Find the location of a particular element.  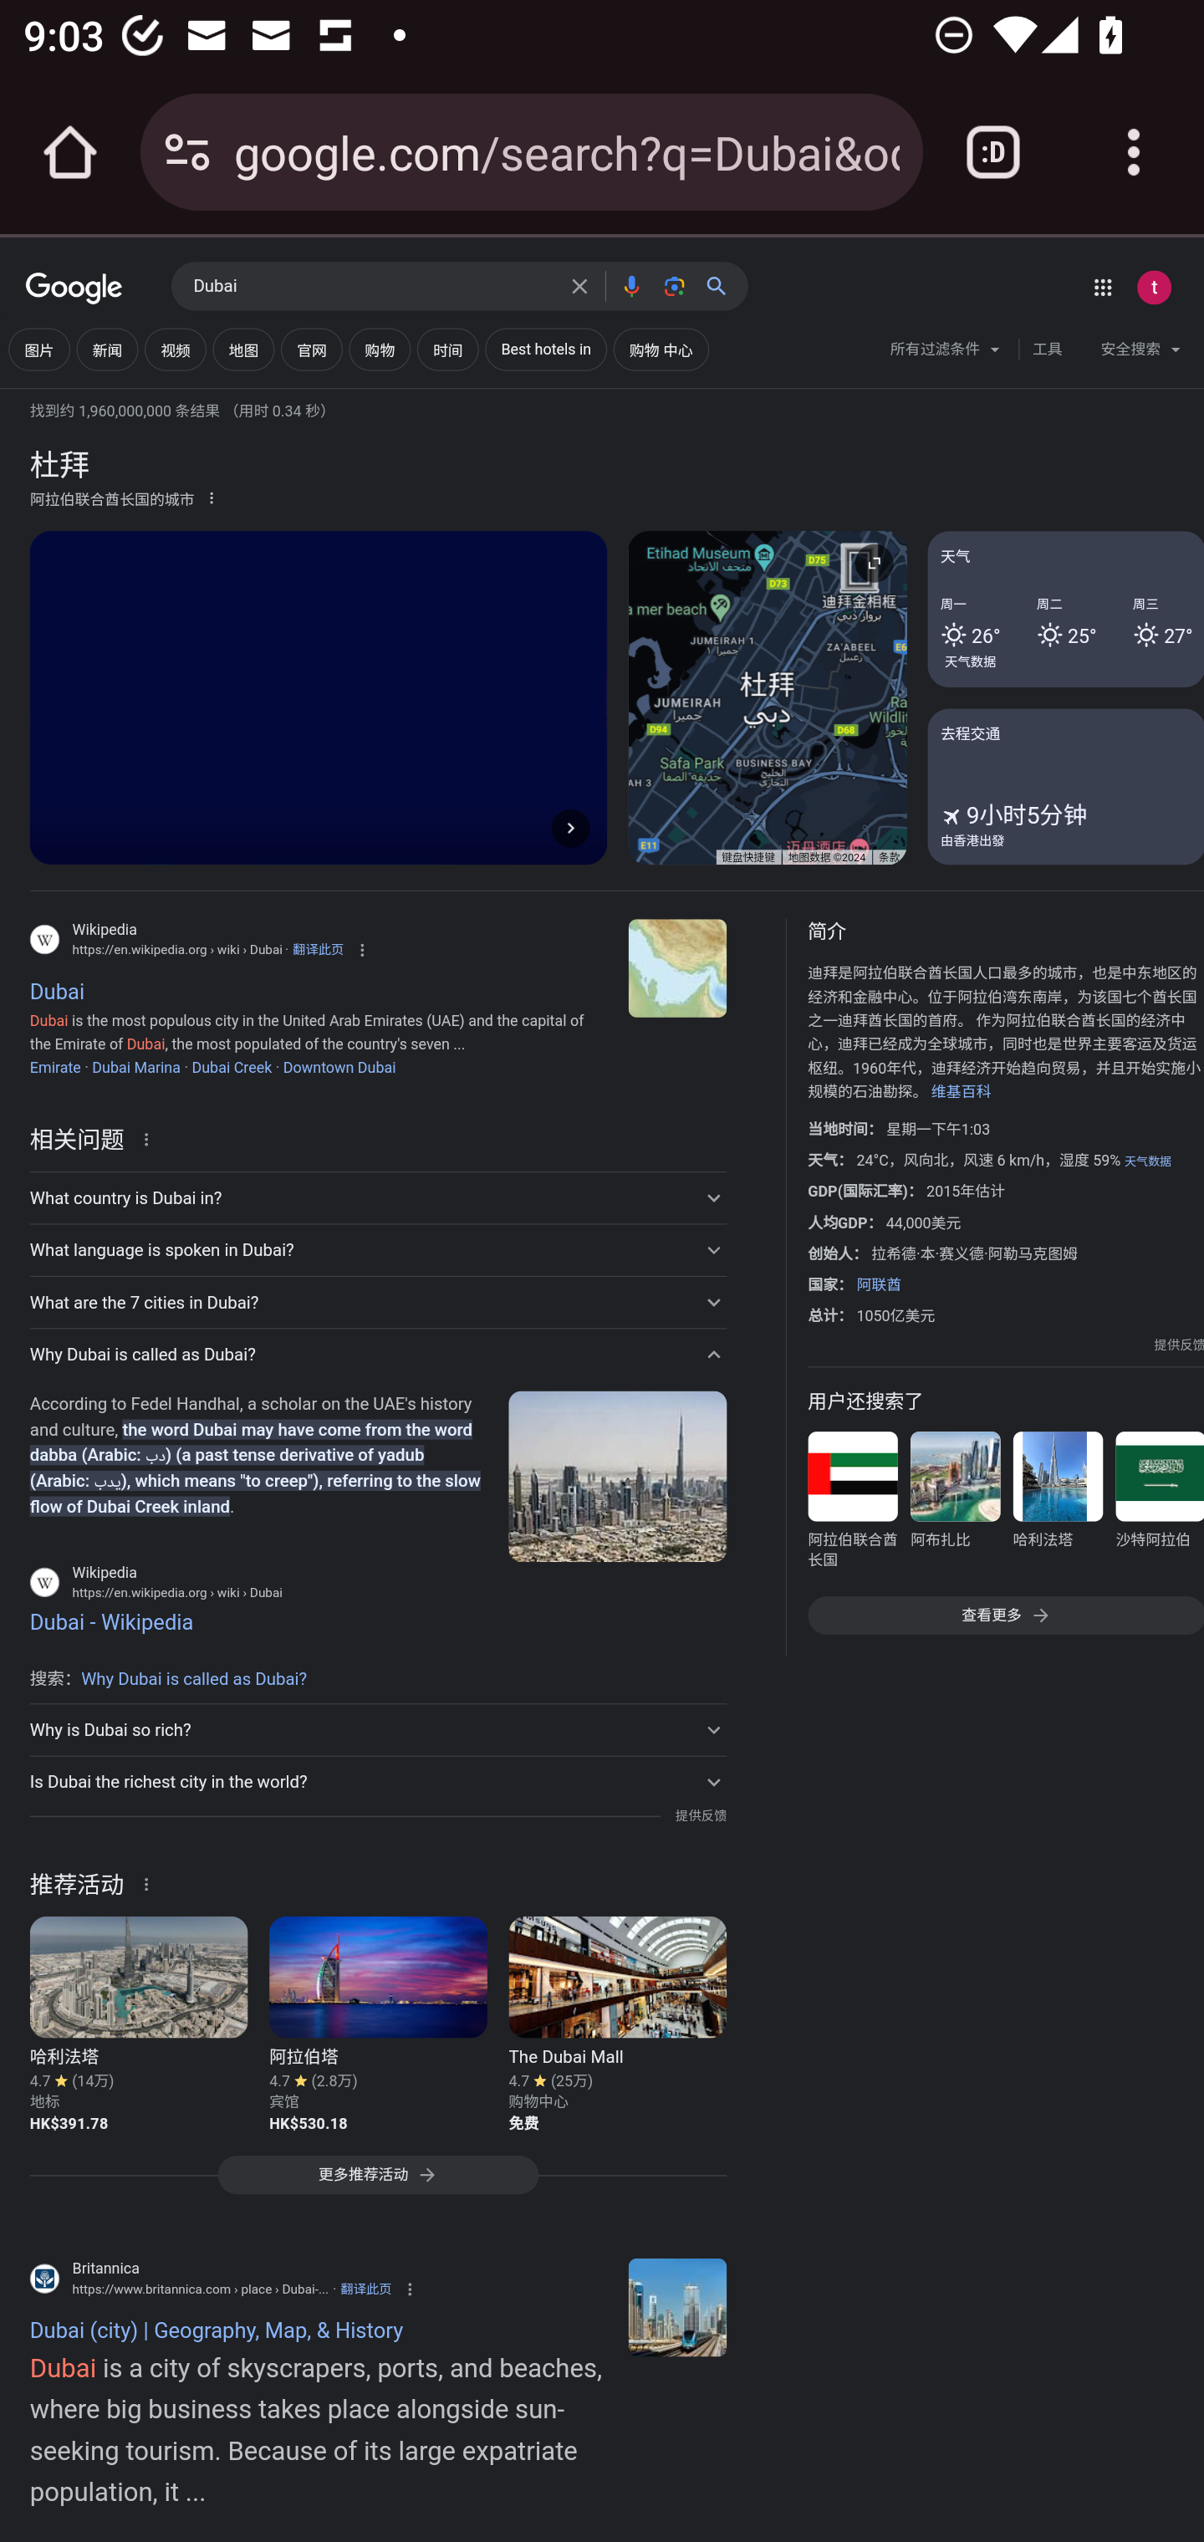

去程交通 9小时5分钟 乘坐飞机 由香港出發 is located at coordinates (1065, 785).